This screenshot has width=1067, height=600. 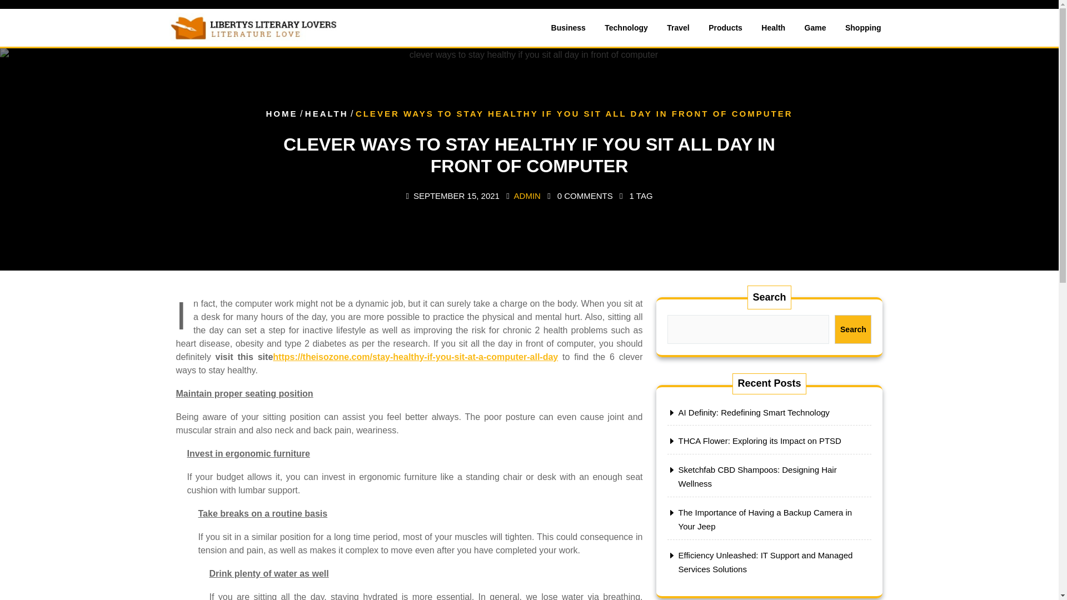 What do you see at coordinates (815, 28) in the screenshot?
I see `Game` at bounding box center [815, 28].